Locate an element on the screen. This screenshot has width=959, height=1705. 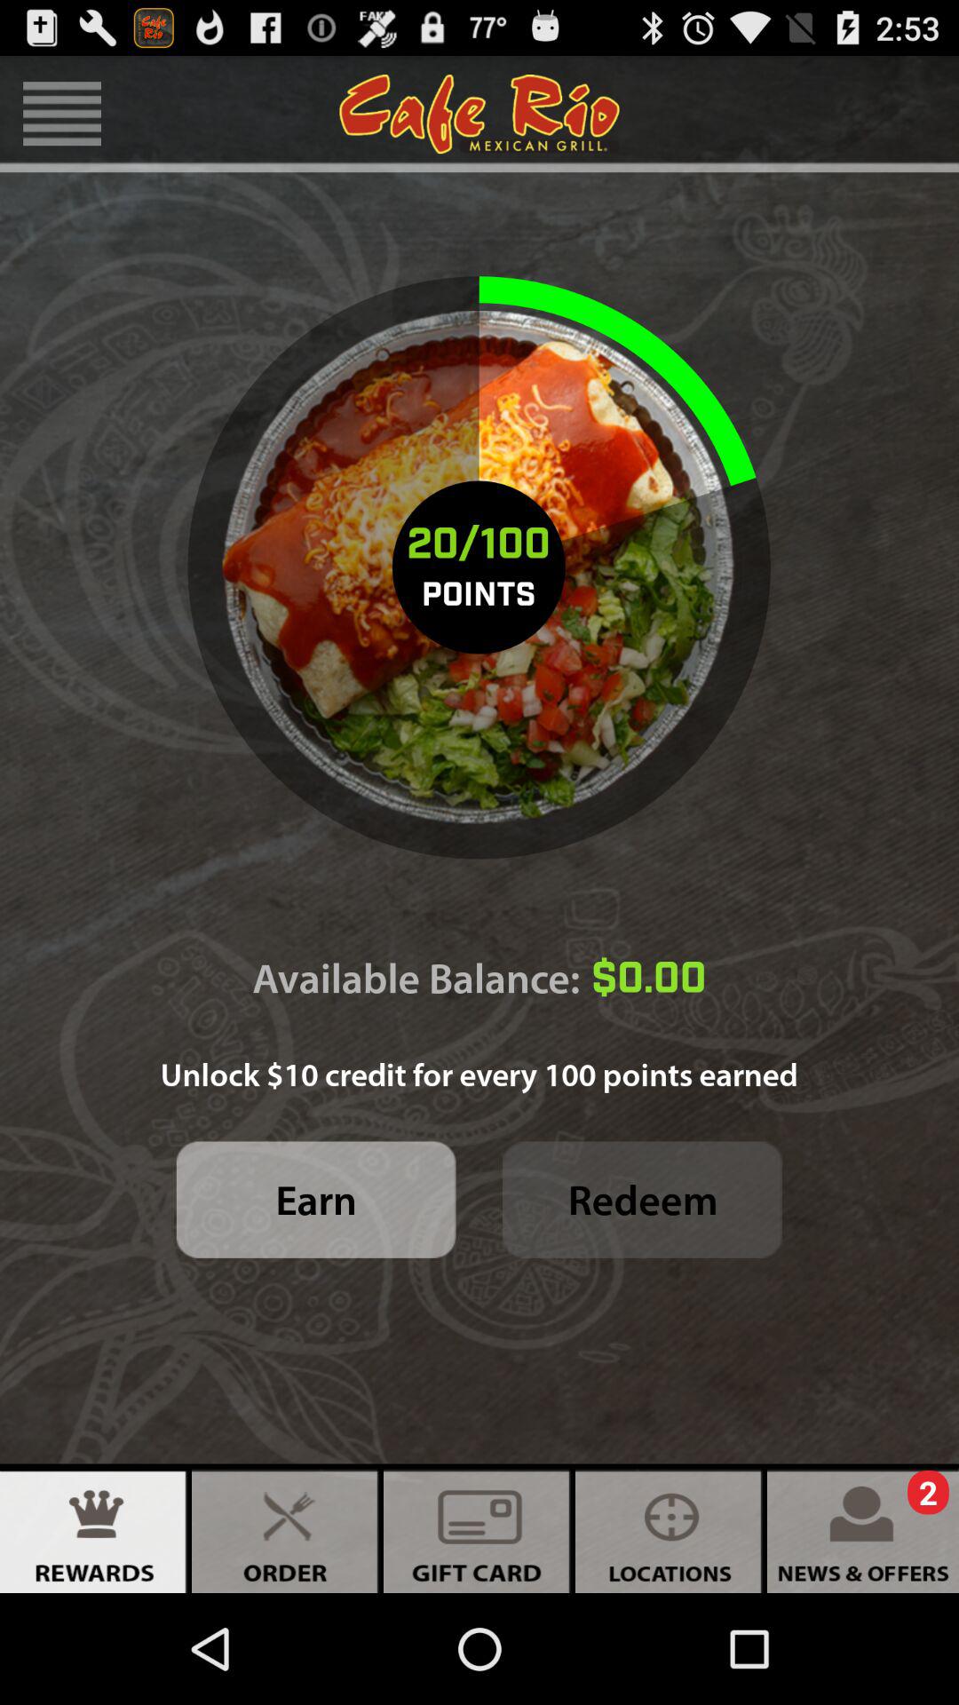
select the icon to the right of the earn is located at coordinates (643, 1199).